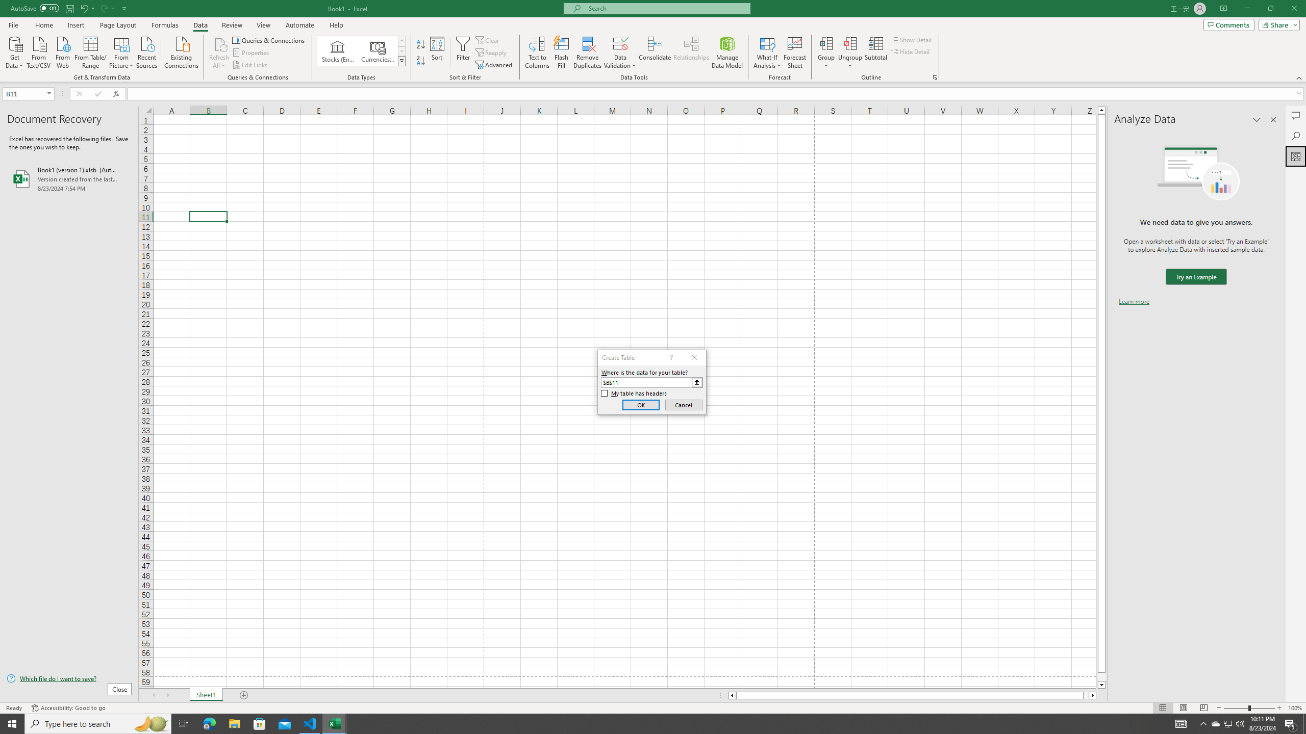  What do you see at coordinates (767, 53) in the screenshot?
I see `What-If Analysis` at bounding box center [767, 53].